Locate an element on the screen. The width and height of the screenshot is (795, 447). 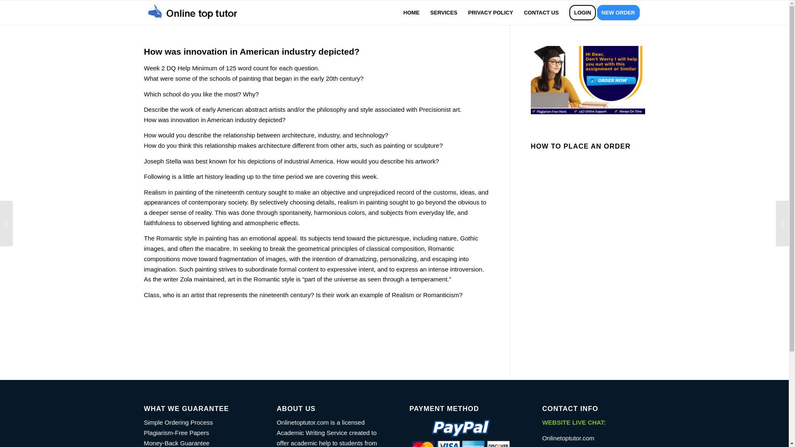
SERVICES is located at coordinates (443, 12).